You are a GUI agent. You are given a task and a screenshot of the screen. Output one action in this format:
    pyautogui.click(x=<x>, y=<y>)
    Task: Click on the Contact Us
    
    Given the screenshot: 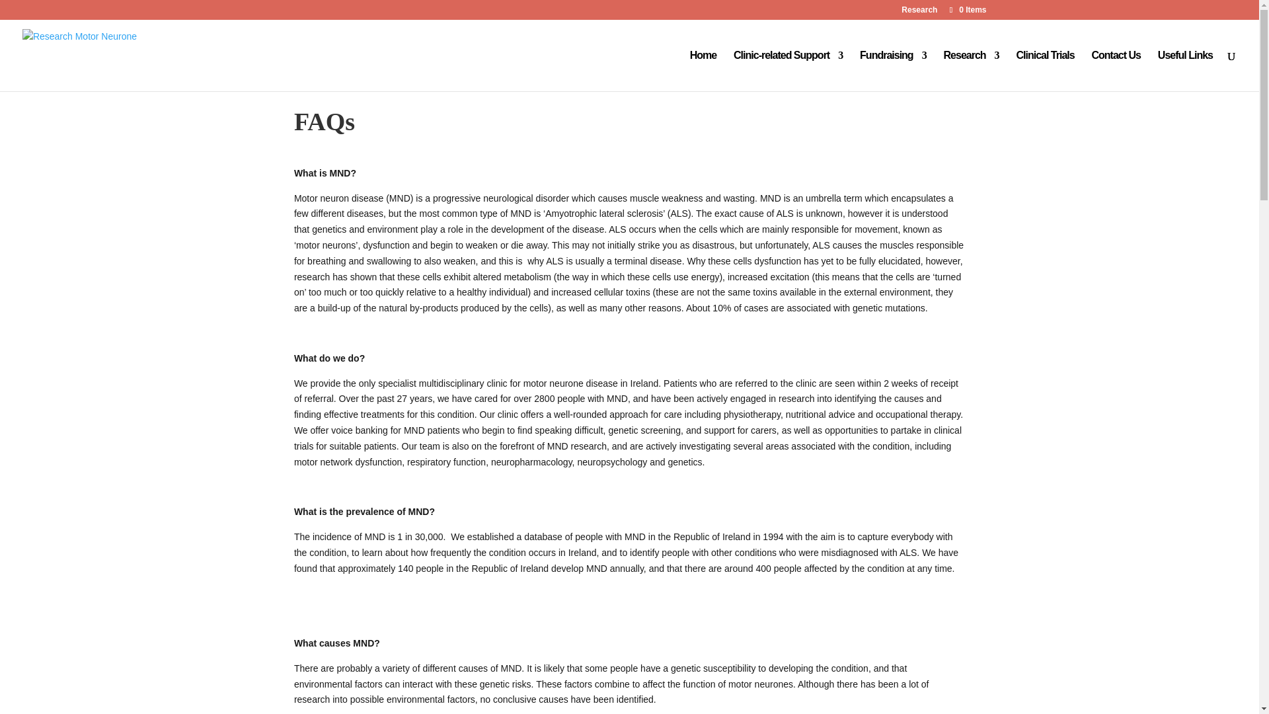 What is the action you would take?
    pyautogui.click(x=1116, y=71)
    